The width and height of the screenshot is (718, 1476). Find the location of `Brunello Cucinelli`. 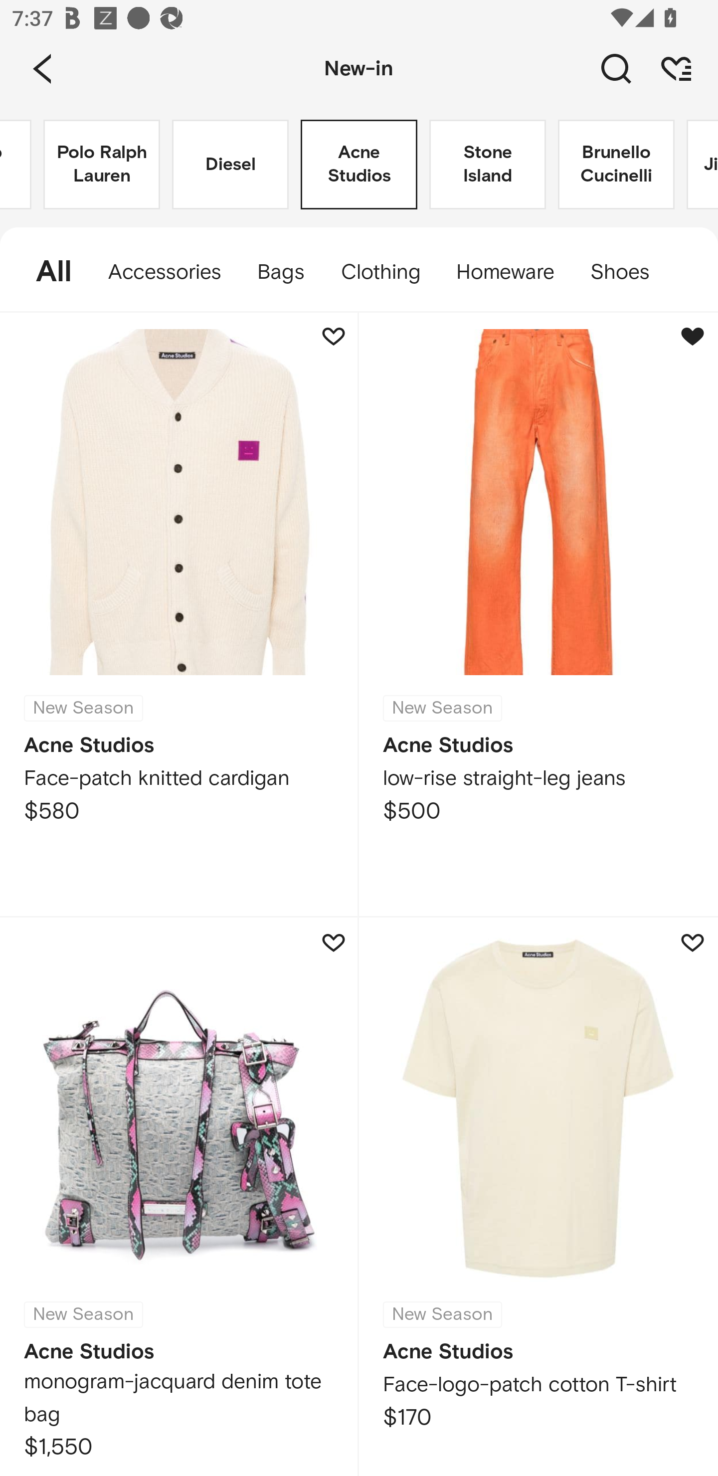

Brunello Cucinelli is located at coordinates (616, 165).